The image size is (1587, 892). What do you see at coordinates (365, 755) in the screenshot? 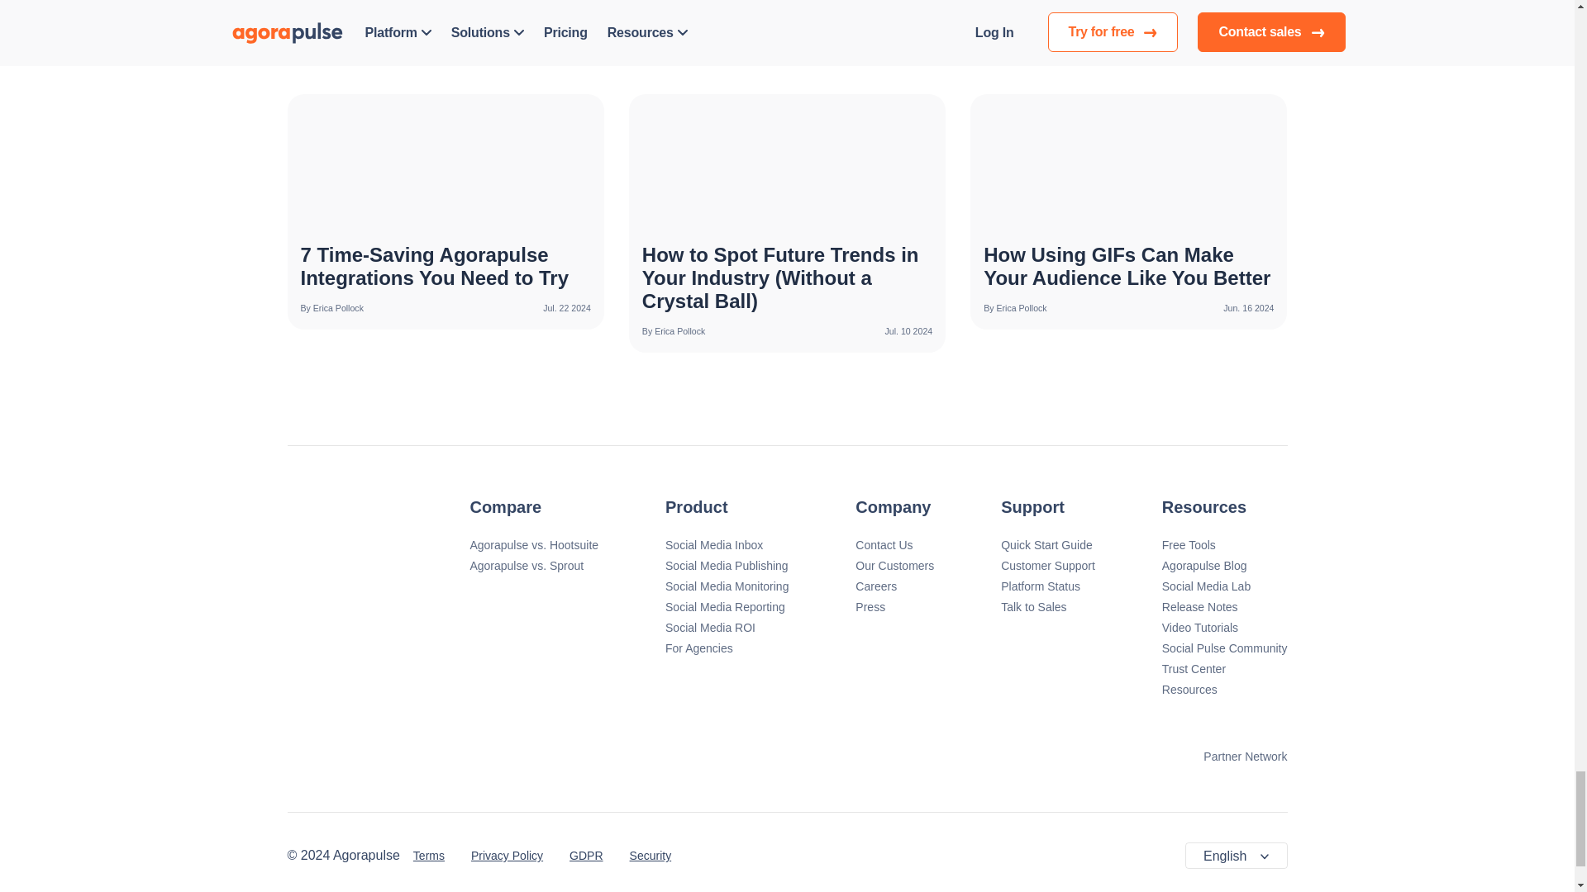
I see `App Google Play` at bounding box center [365, 755].